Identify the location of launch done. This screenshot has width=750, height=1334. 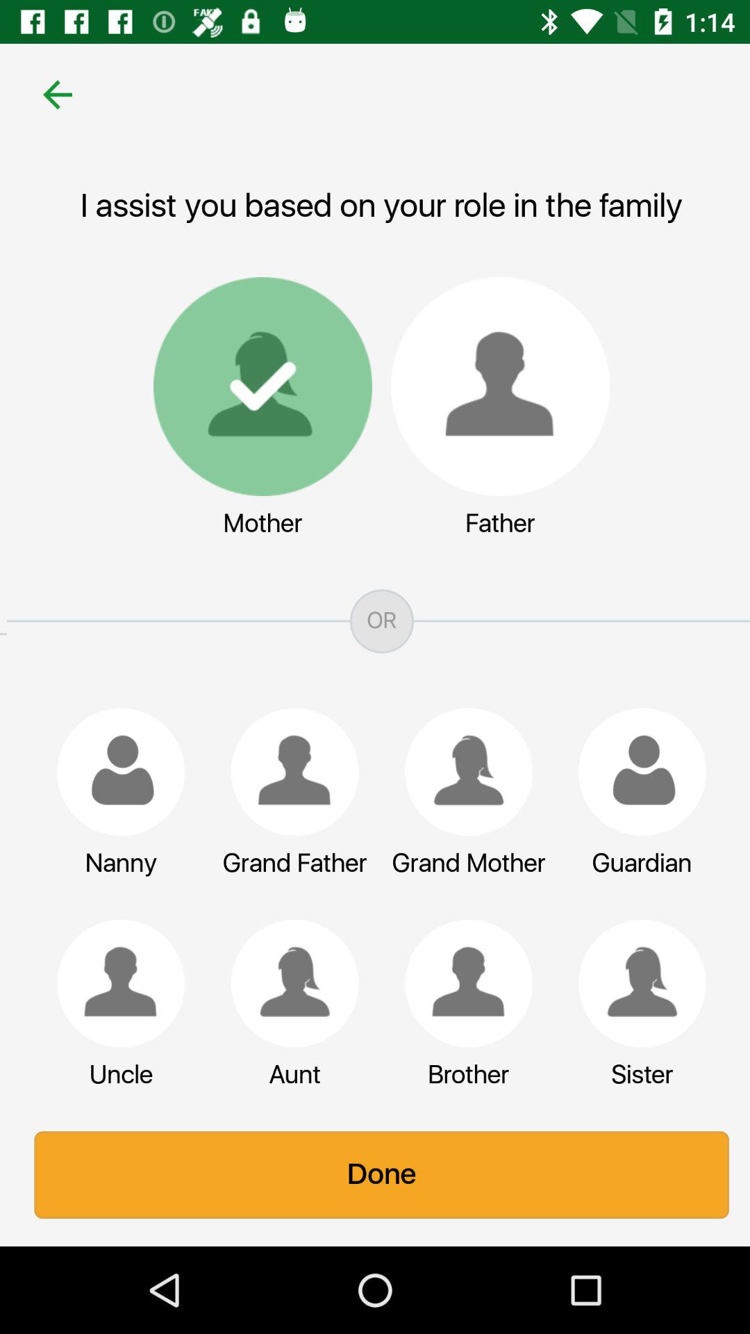
(375, 1175).